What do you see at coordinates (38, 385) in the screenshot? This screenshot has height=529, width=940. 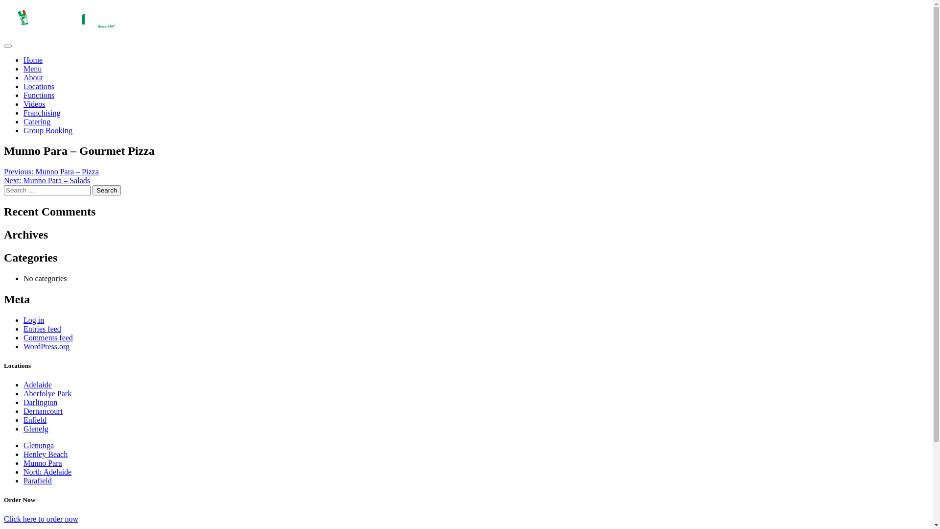 I see `Adelaide` at bounding box center [38, 385].